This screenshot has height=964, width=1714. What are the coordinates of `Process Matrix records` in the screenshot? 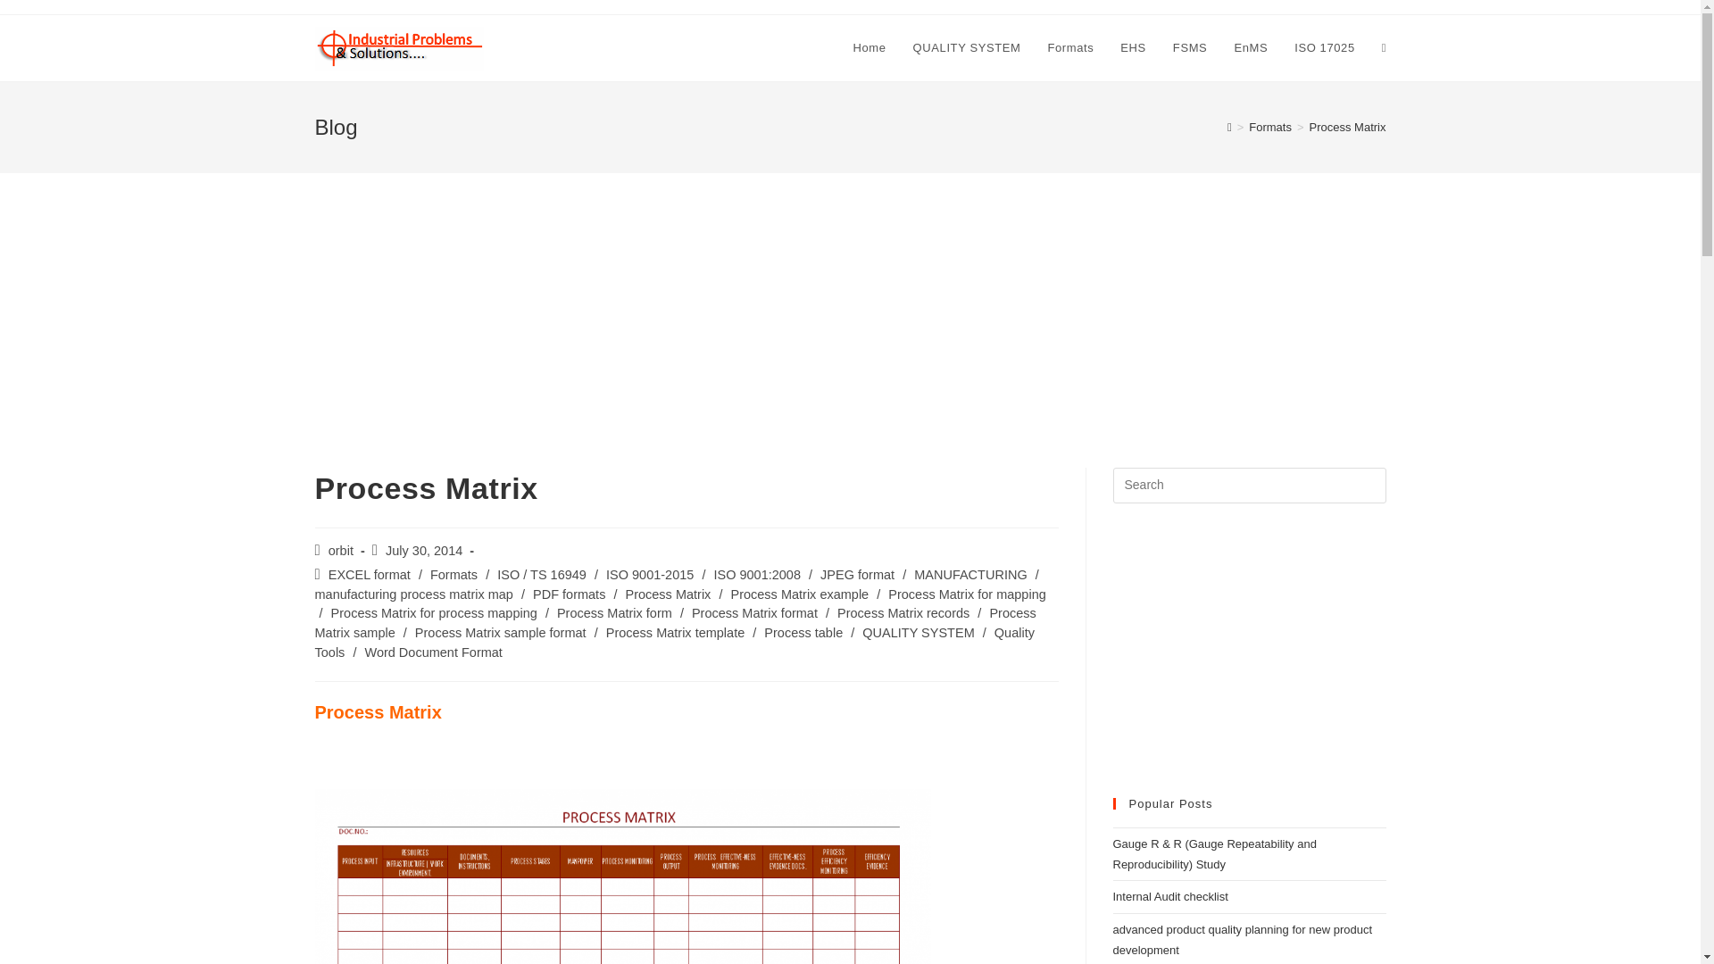 It's located at (903, 613).